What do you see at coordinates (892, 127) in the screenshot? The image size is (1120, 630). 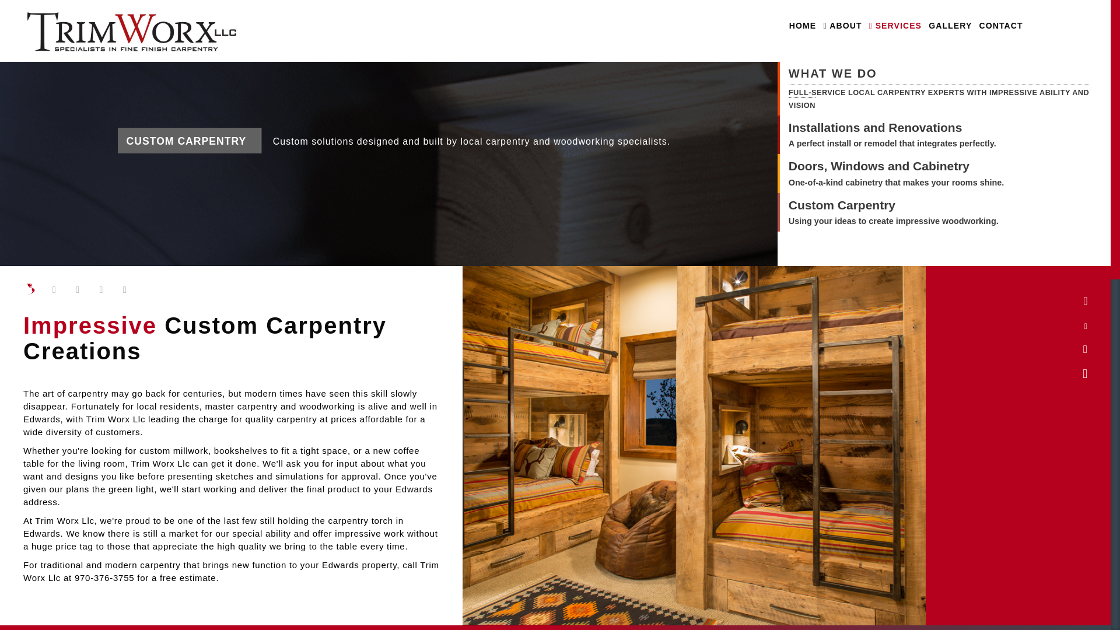 I see `Installations and Renovations` at bounding box center [892, 127].